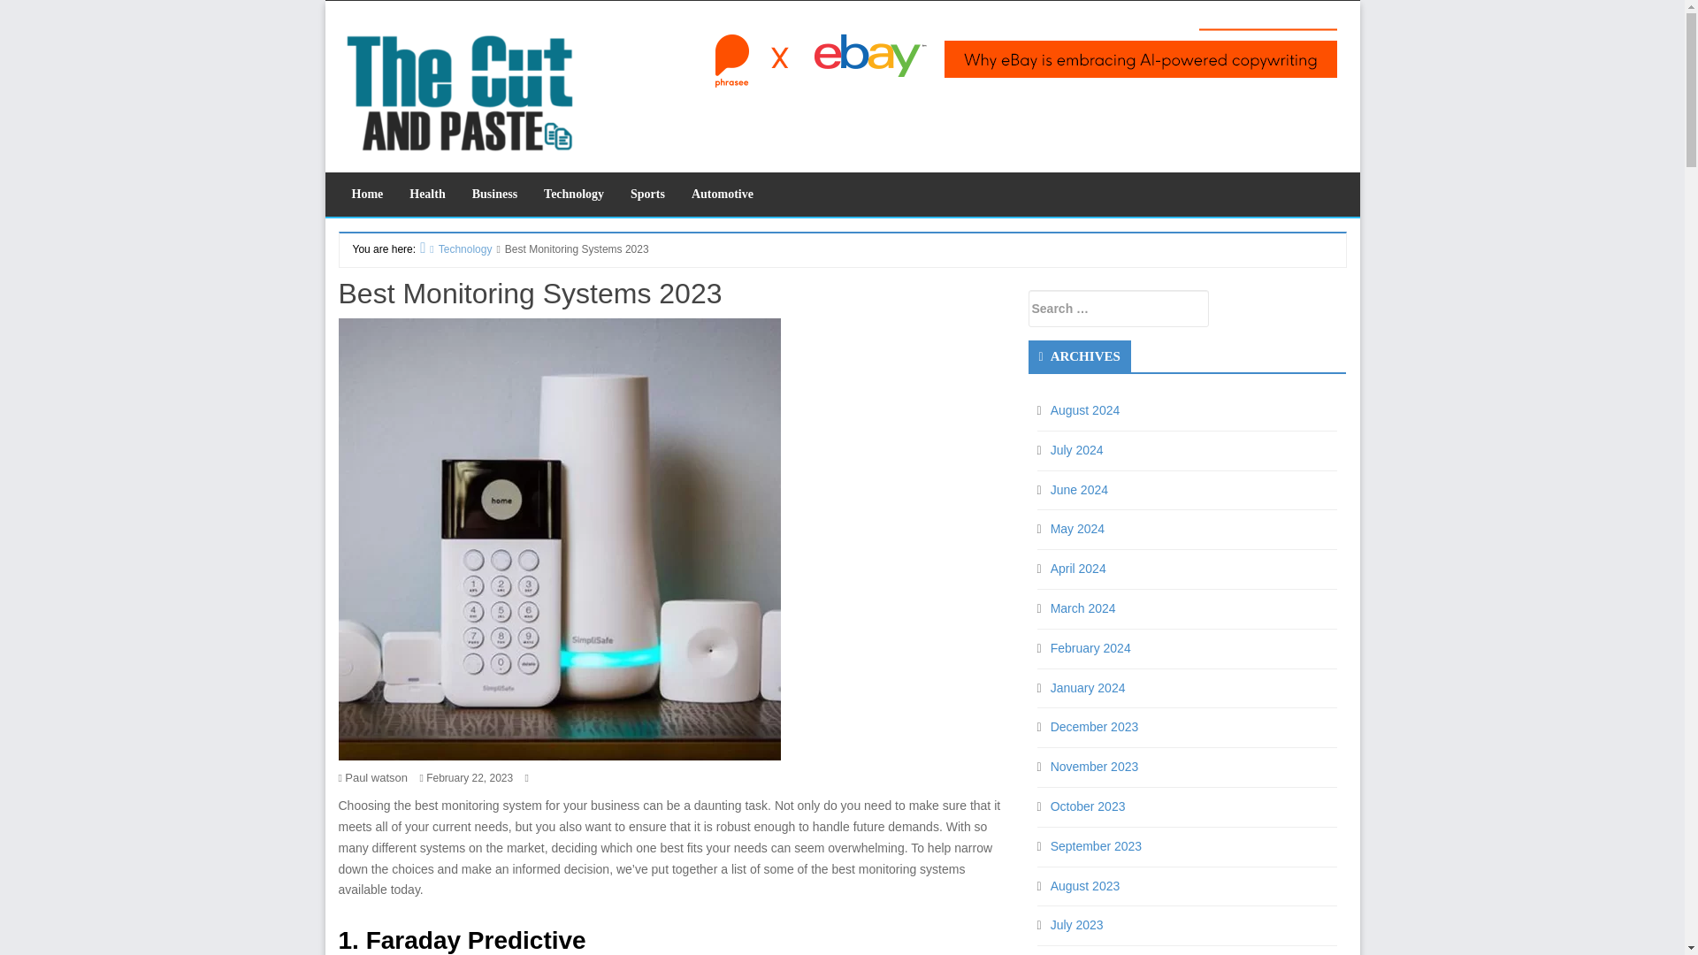  What do you see at coordinates (469, 777) in the screenshot?
I see `Wednesday, February 22, 2023, 6:49 am` at bounding box center [469, 777].